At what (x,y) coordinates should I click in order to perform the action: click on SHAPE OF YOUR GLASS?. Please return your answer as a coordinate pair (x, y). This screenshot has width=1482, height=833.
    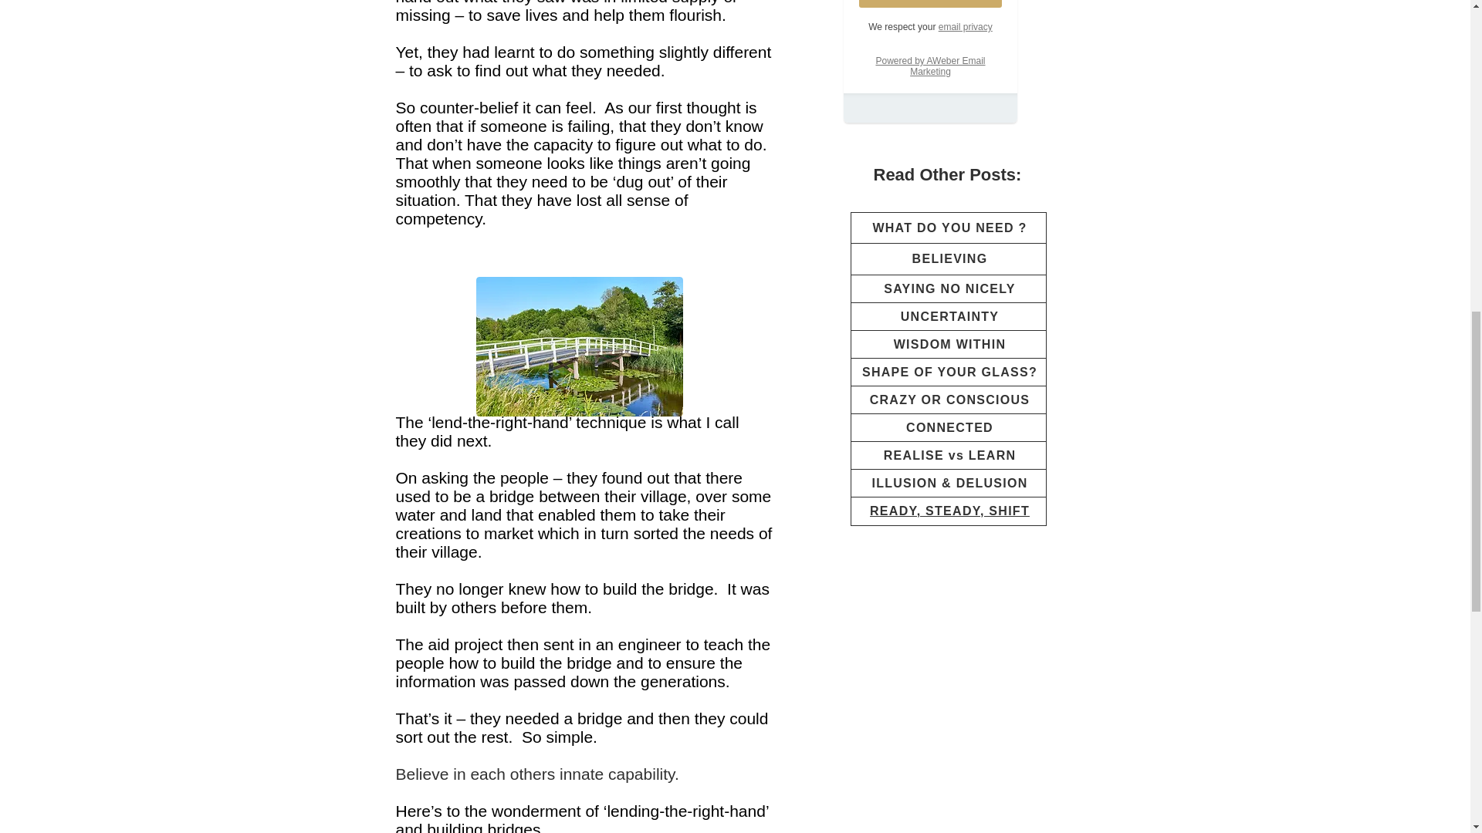
    Looking at the image, I should click on (949, 372).